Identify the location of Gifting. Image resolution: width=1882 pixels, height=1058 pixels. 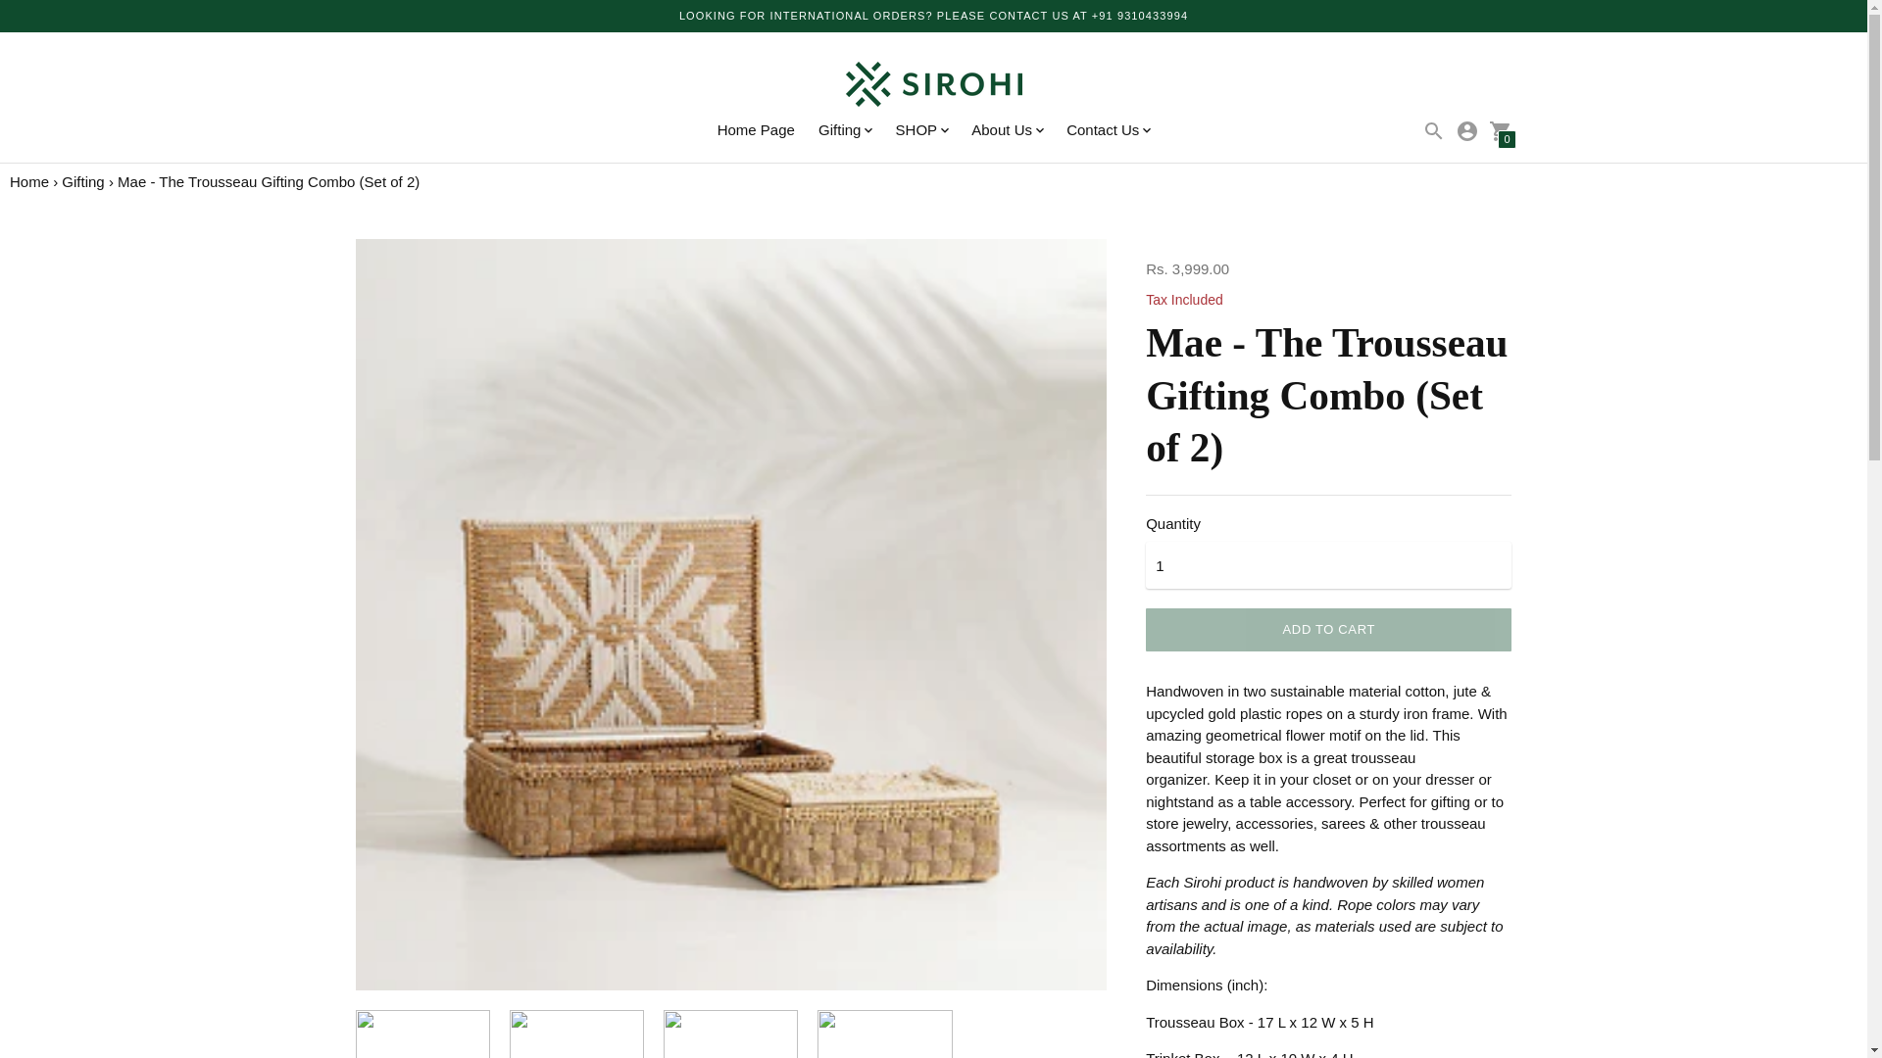
(845, 130).